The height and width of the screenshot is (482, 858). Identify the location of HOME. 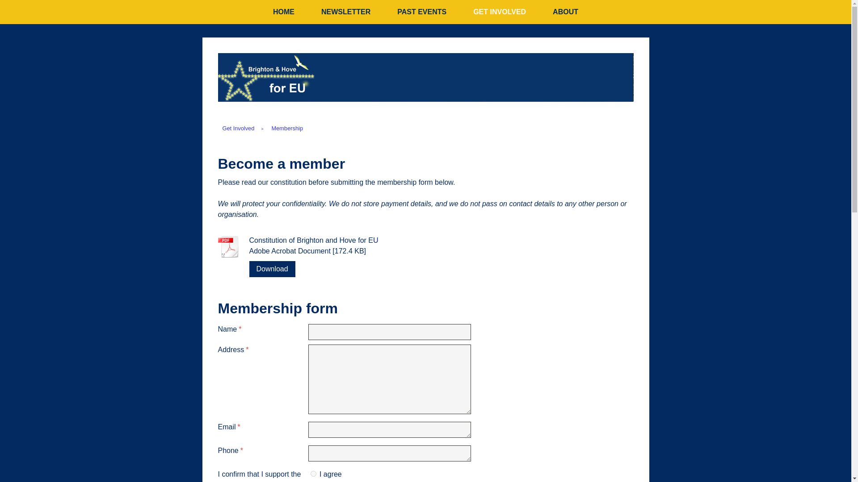
(284, 12).